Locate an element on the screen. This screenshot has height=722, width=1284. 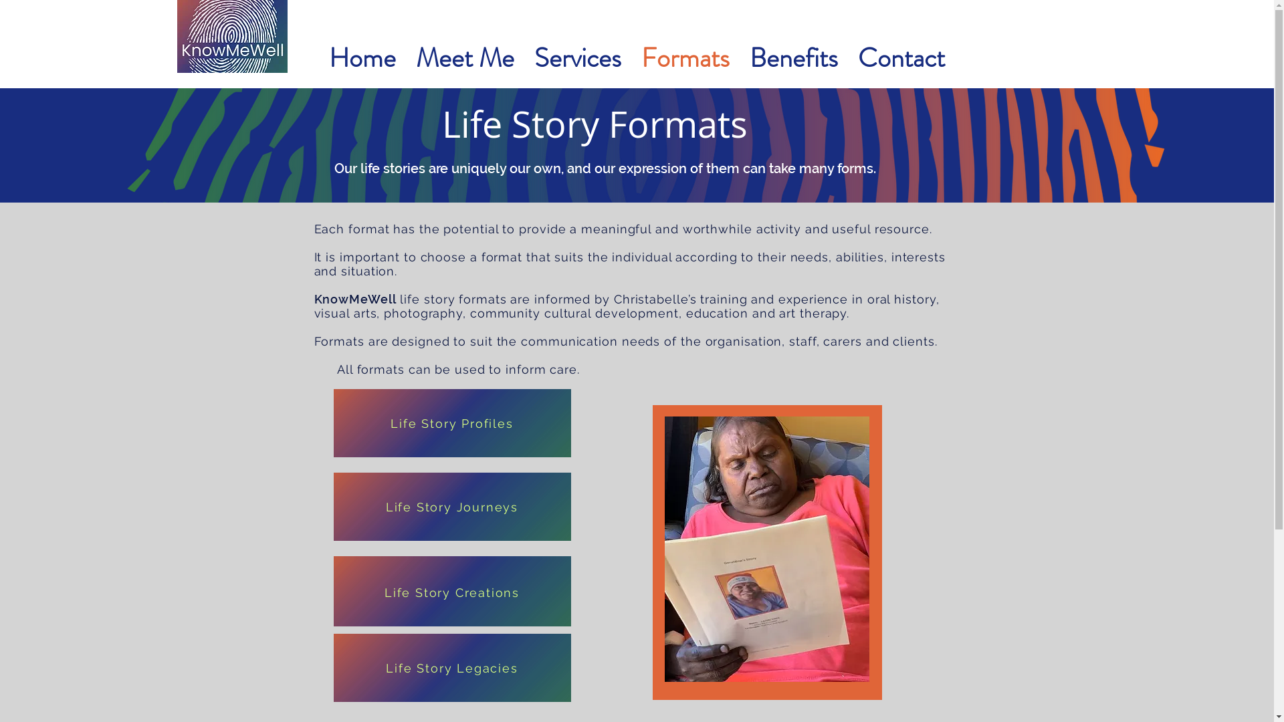
Meet Me is located at coordinates (465, 58).